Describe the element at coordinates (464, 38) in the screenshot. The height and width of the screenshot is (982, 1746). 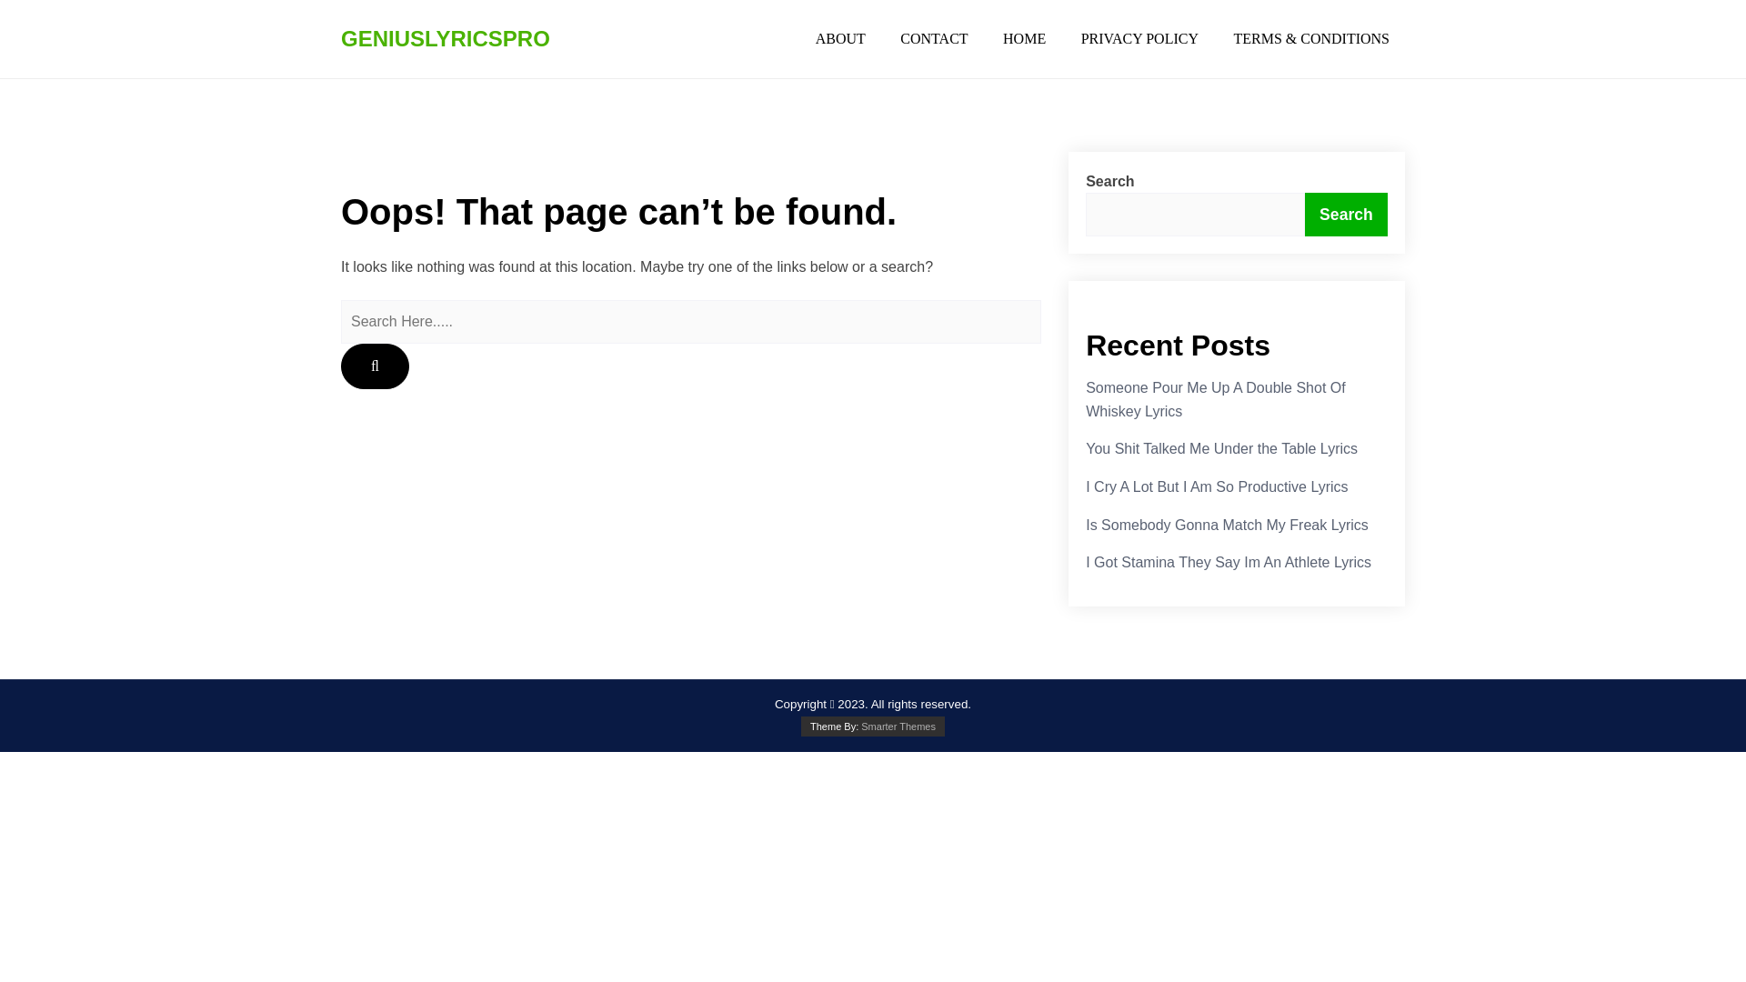
I see `GENIUSLYRICSPRO` at that location.